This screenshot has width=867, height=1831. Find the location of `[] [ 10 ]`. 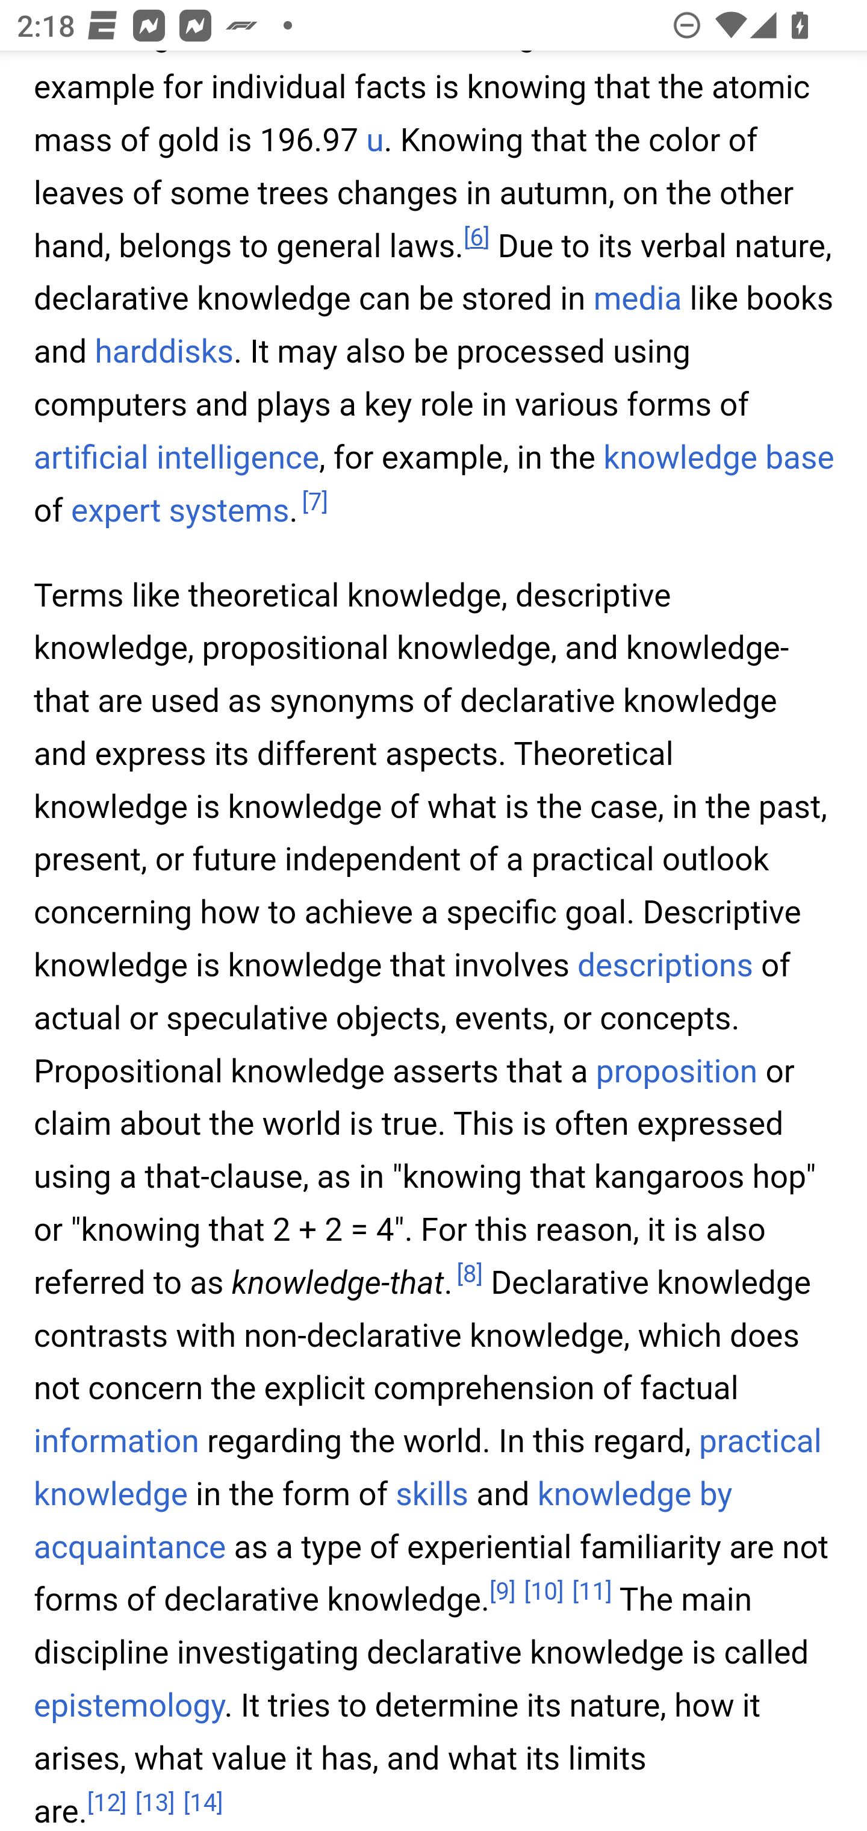

[] [ 10 ] is located at coordinates (543, 1592).